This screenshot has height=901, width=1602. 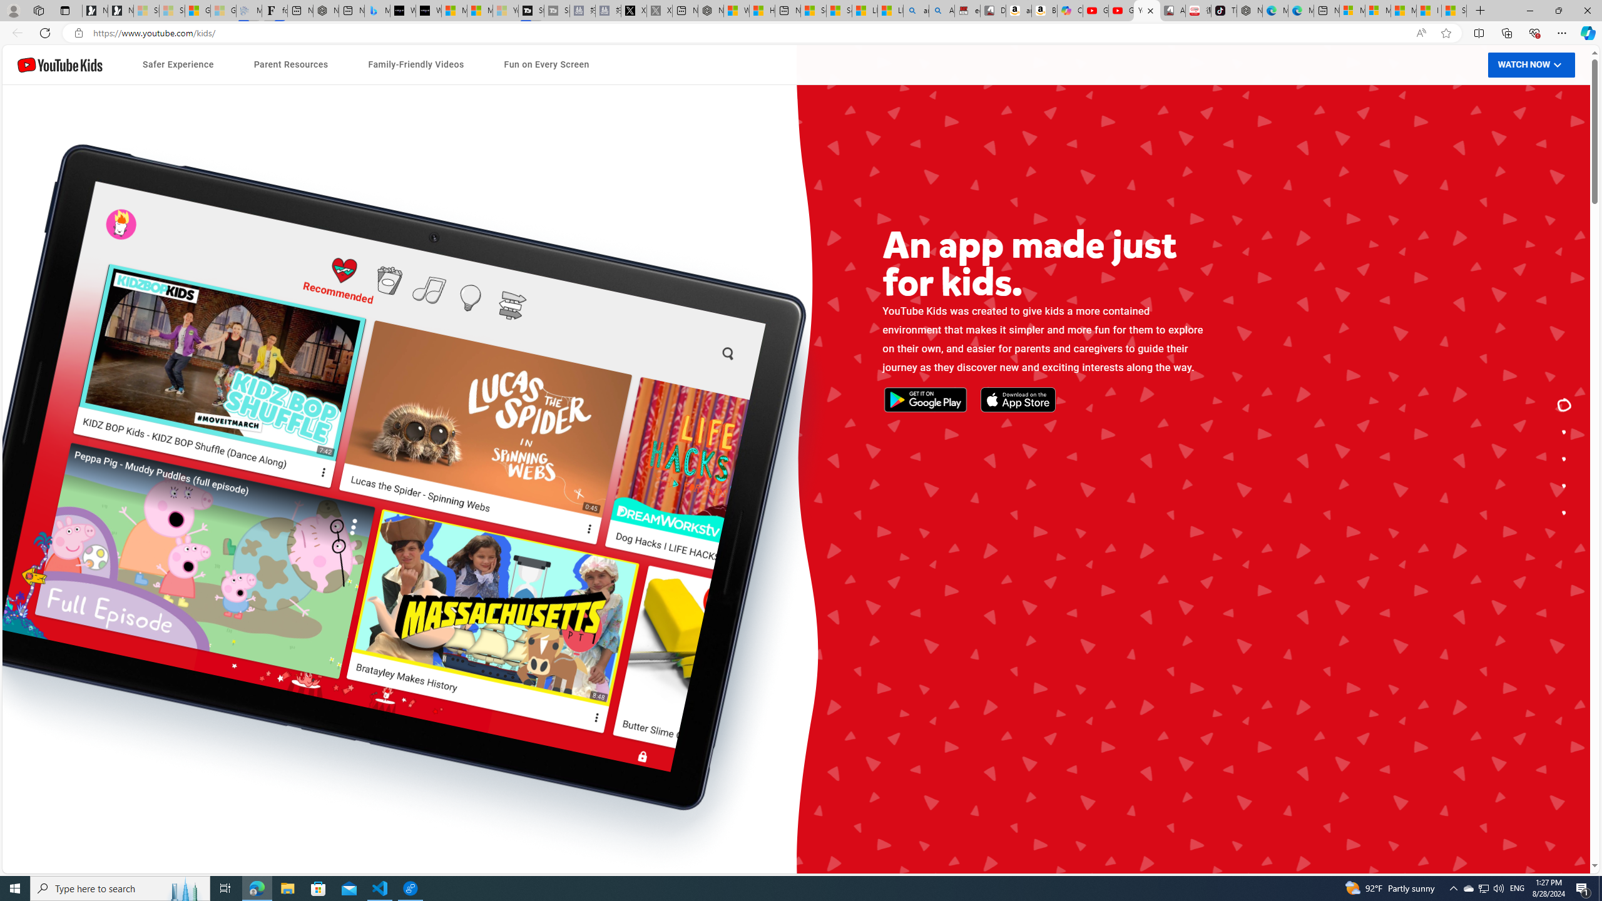 What do you see at coordinates (1046, 536) in the screenshot?
I see `01Arts & Crafts` at bounding box center [1046, 536].